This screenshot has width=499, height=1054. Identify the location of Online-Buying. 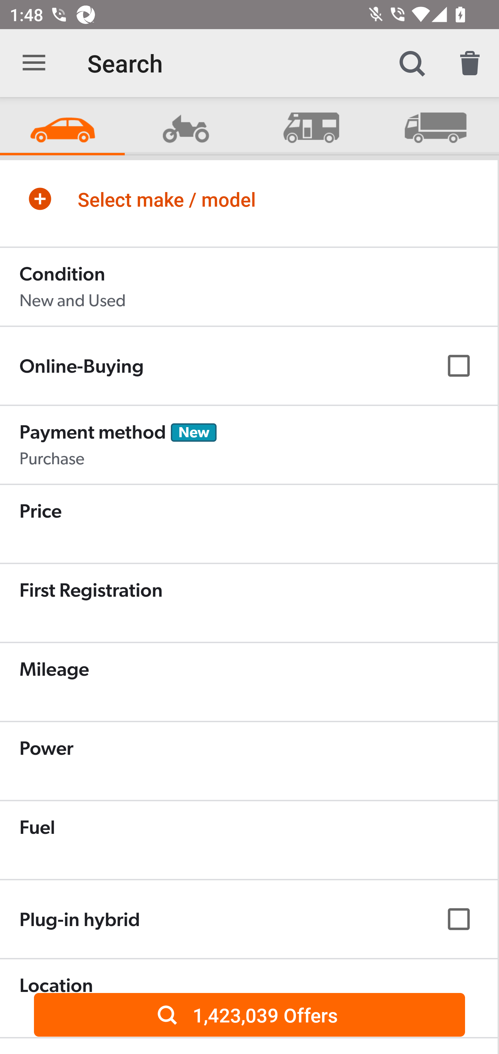
(249, 365).